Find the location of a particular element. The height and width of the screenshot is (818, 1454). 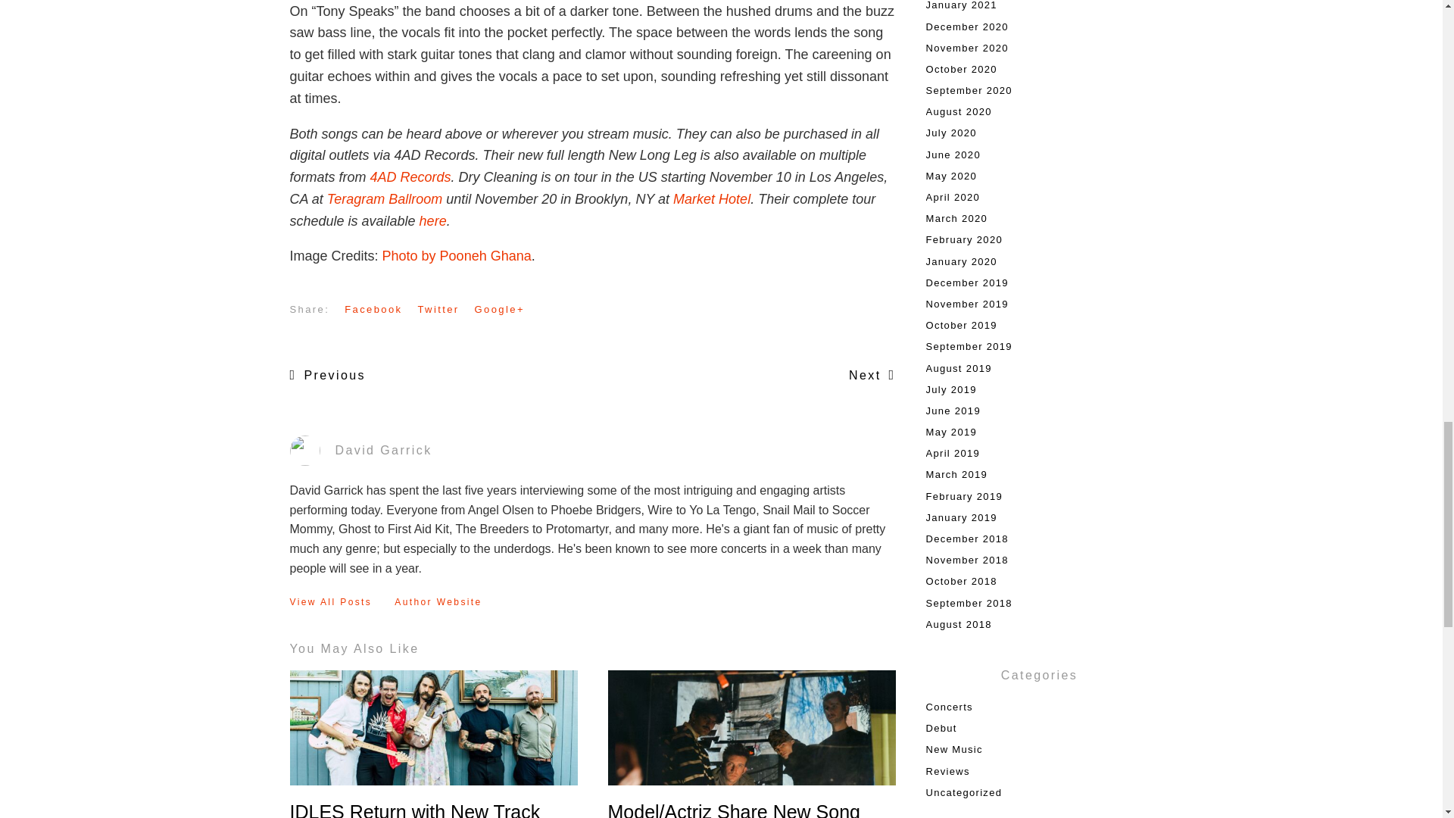

Teragram Ballroom is located at coordinates (385, 198).